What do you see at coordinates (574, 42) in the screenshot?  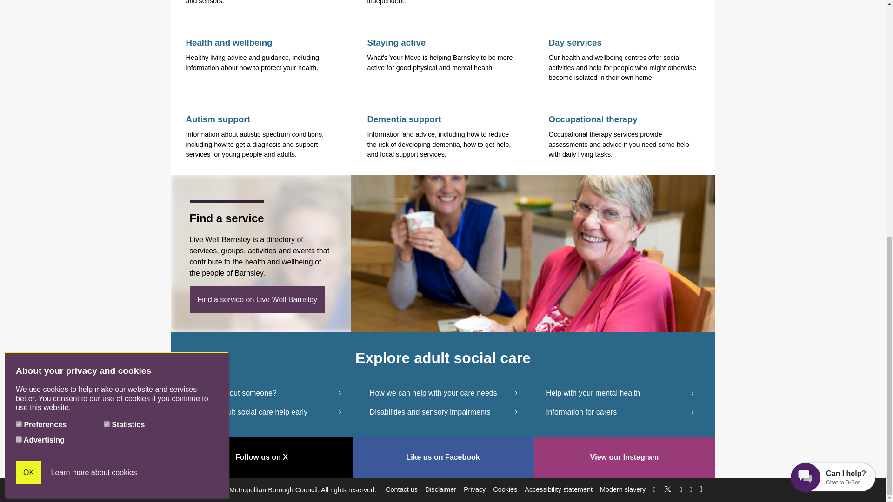 I see `Day services` at bounding box center [574, 42].